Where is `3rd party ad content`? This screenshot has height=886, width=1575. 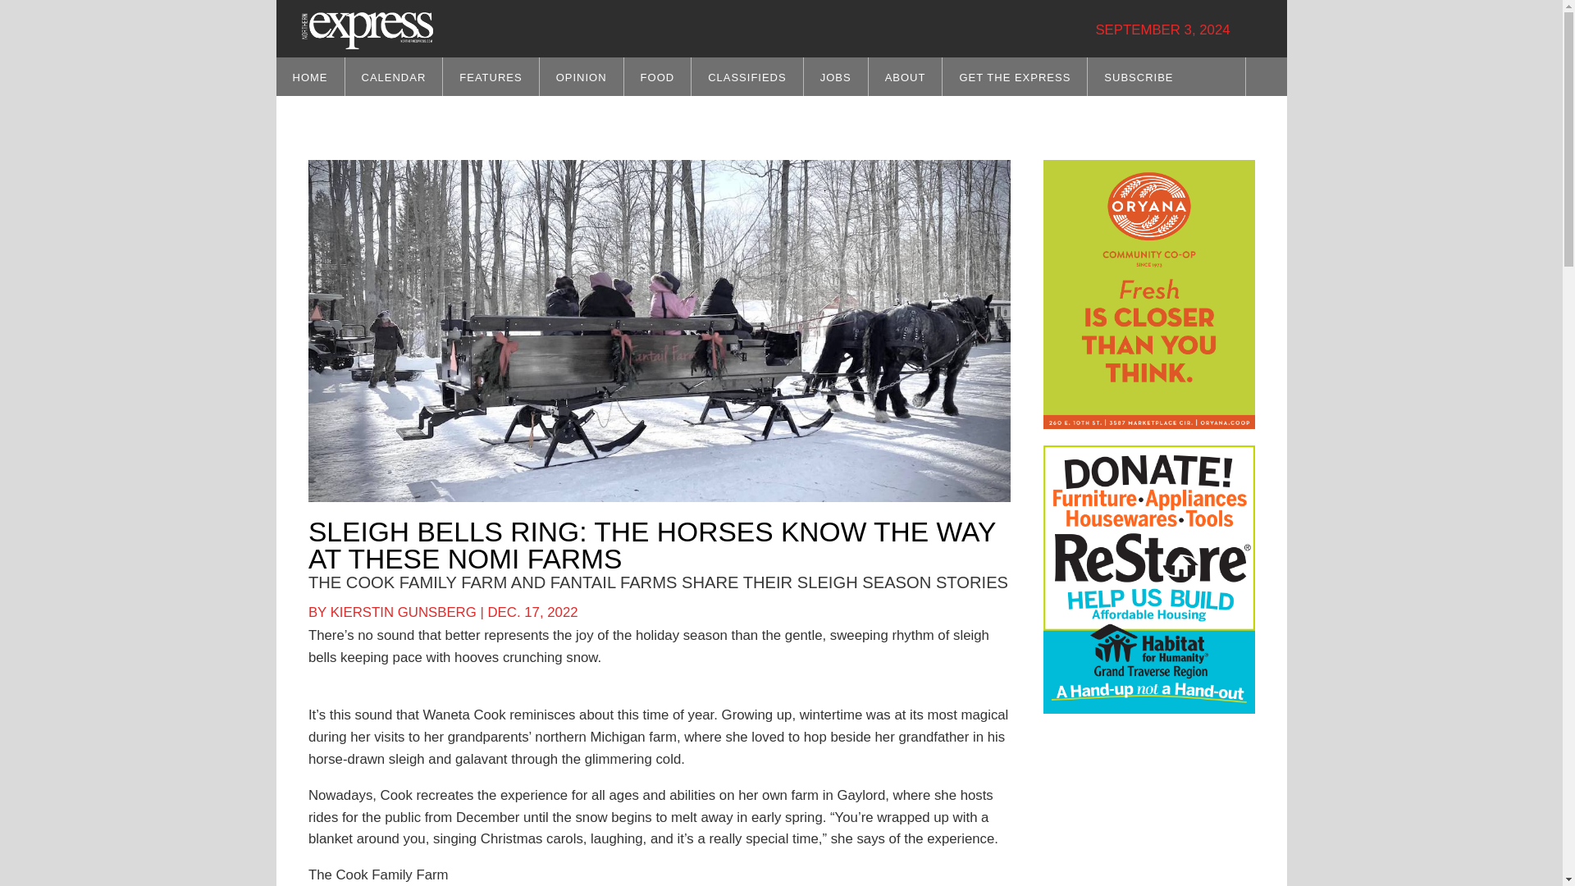
3rd party ad content is located at coordinates (1166, 807).